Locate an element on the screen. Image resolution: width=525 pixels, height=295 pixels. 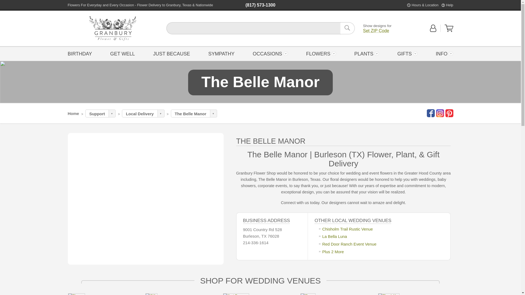
Shopping Cart is located at coordinates (449, 31).